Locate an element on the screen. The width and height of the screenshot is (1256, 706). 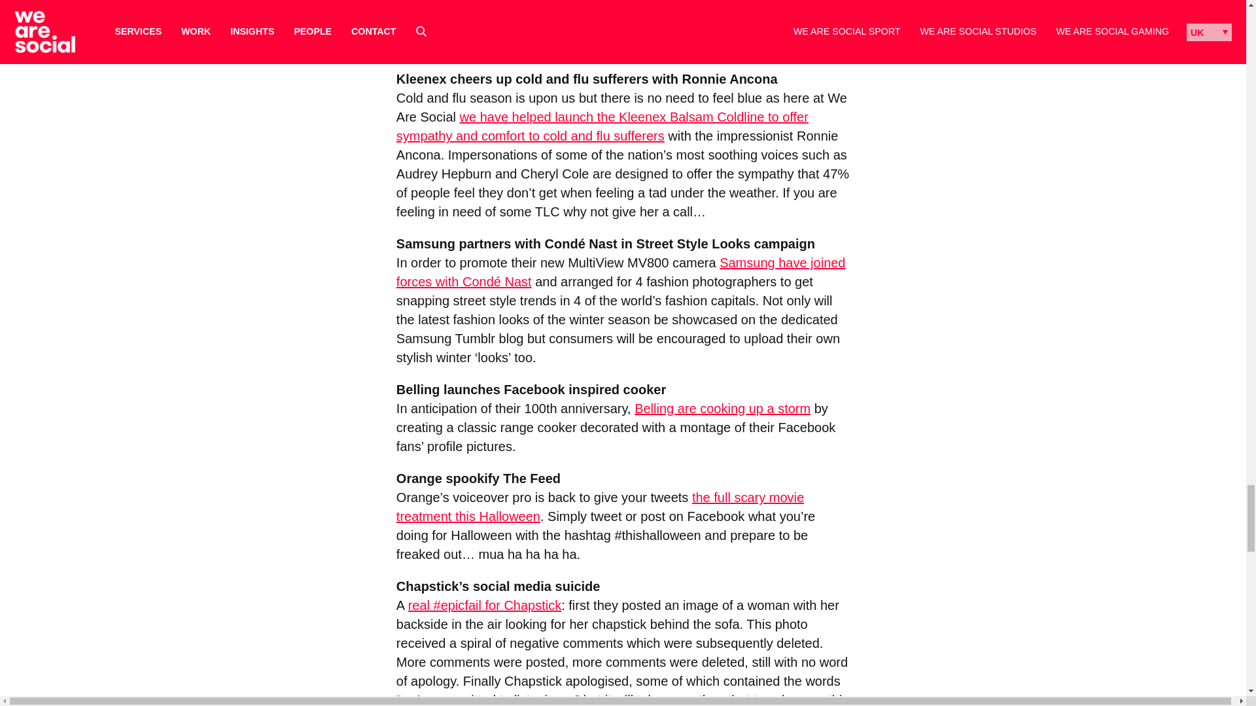
the full scary movie treatment this Halloween is located at coordinates (600, 507).